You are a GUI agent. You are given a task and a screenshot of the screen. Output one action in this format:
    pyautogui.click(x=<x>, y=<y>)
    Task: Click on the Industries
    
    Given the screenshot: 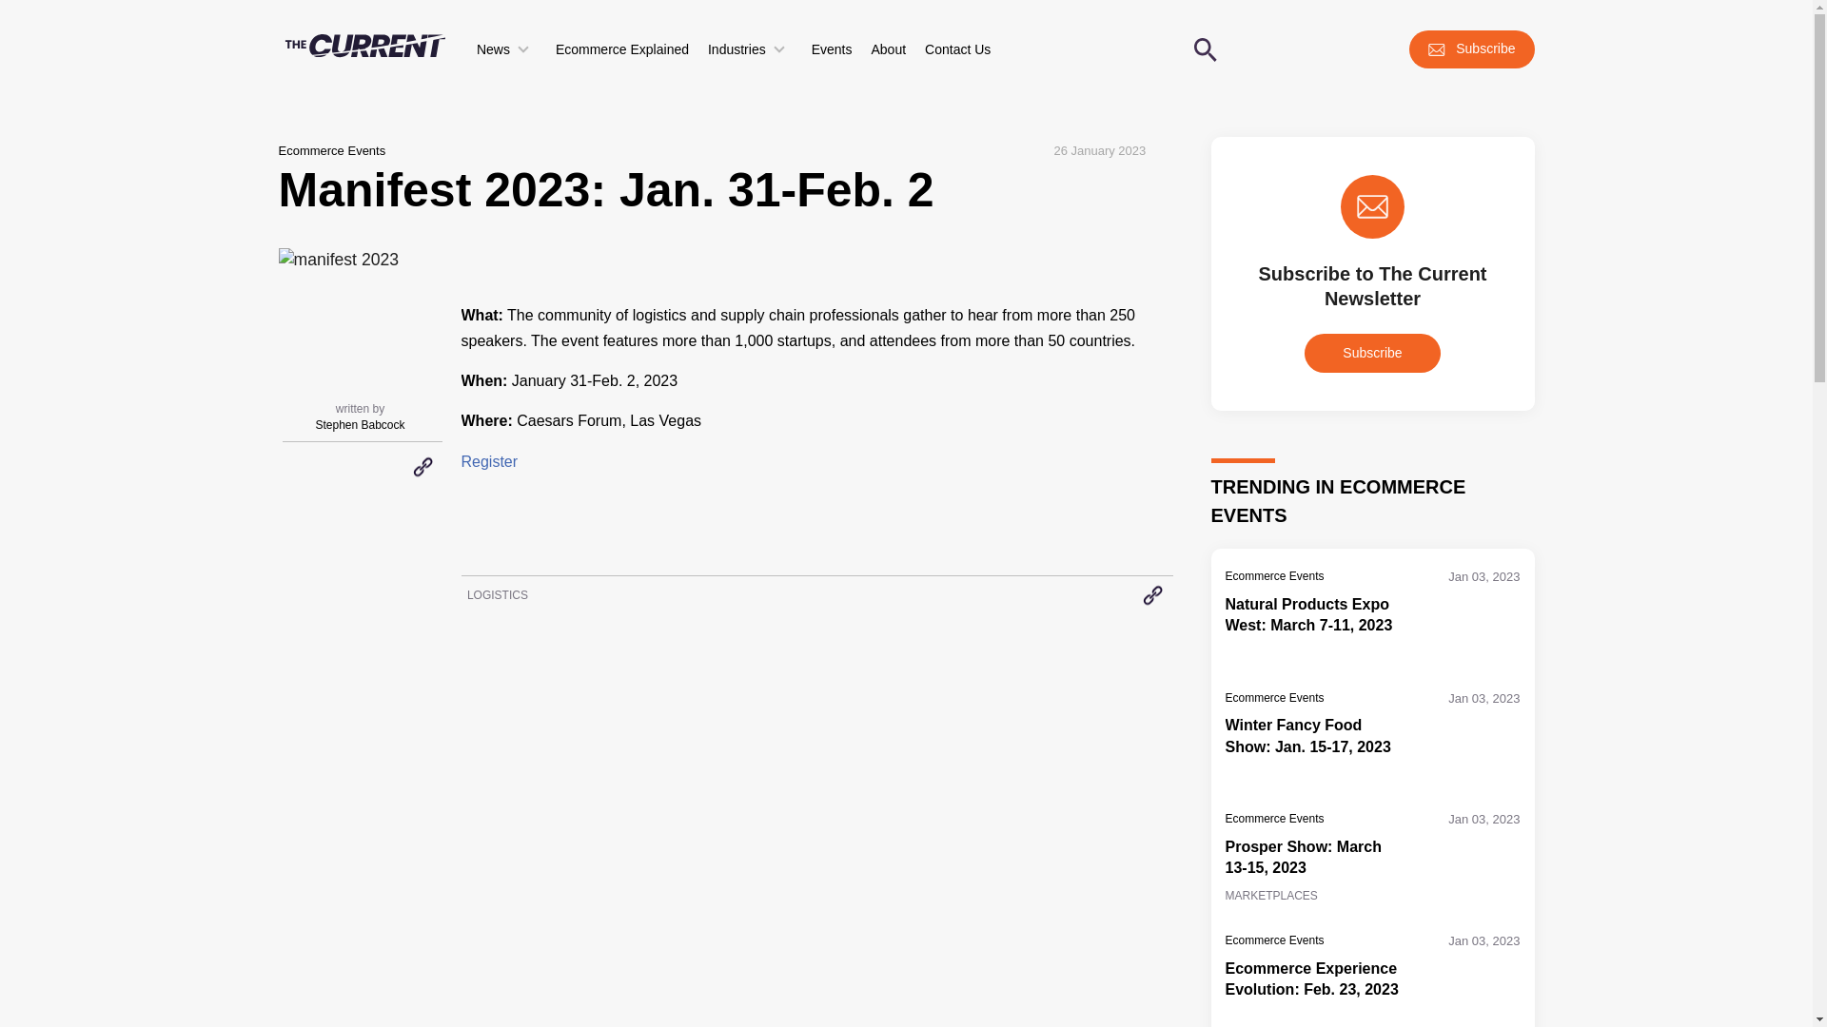 What is the action you would take?
    pyautogui.click(x=750, y=49)
    